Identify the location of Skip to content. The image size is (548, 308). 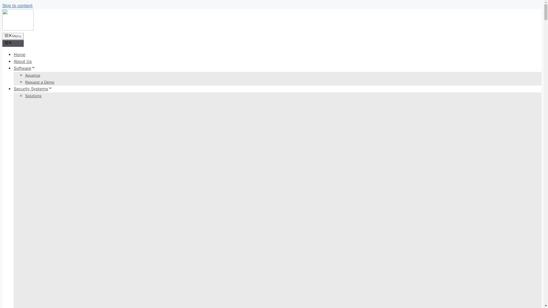
(17, 6).